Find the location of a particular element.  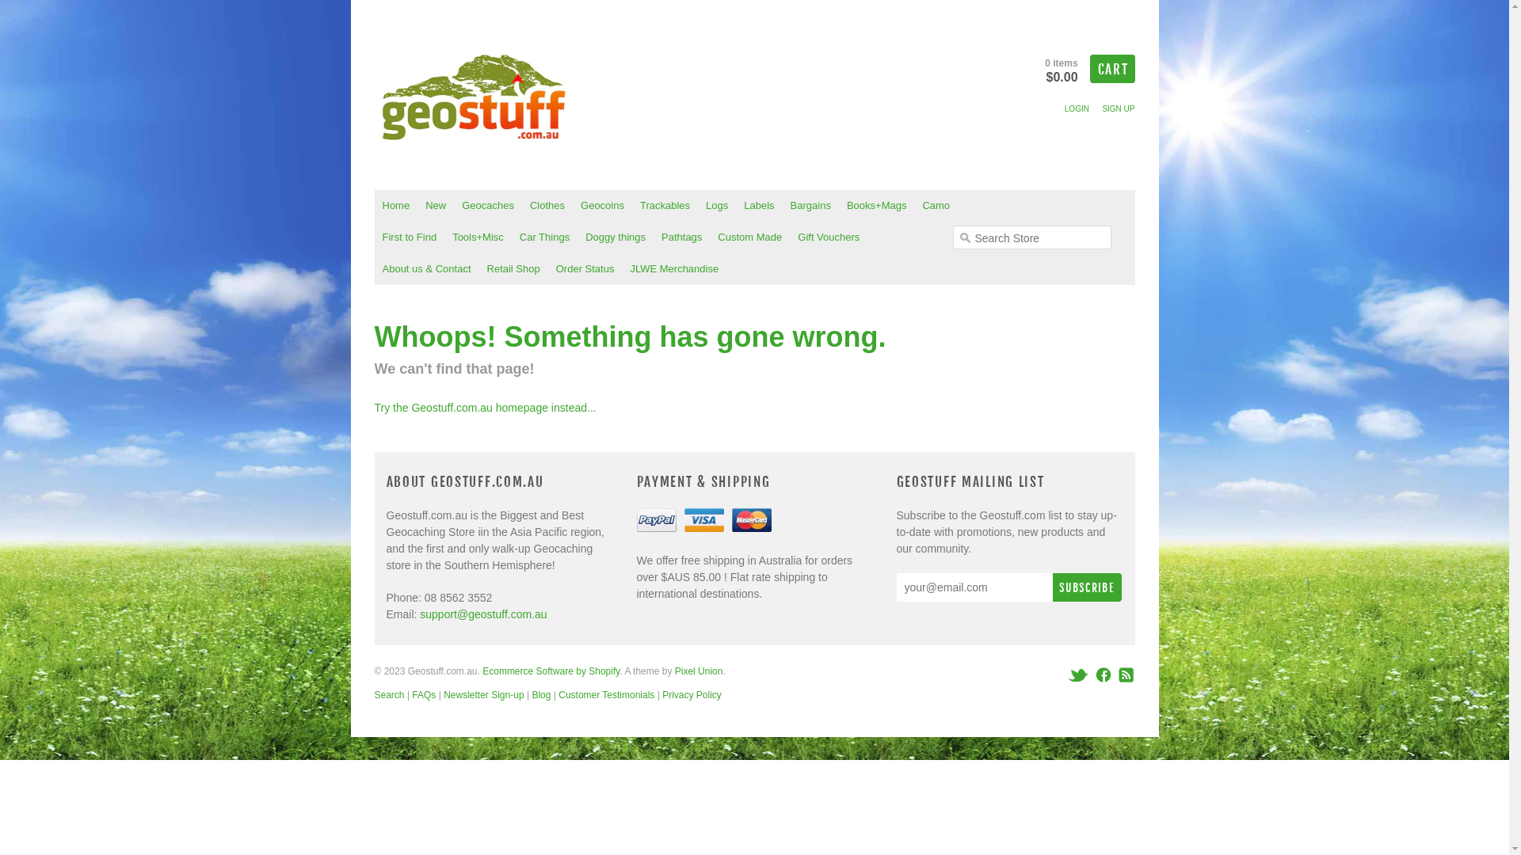

Tools+Misc is located at coordinates (478, 237).